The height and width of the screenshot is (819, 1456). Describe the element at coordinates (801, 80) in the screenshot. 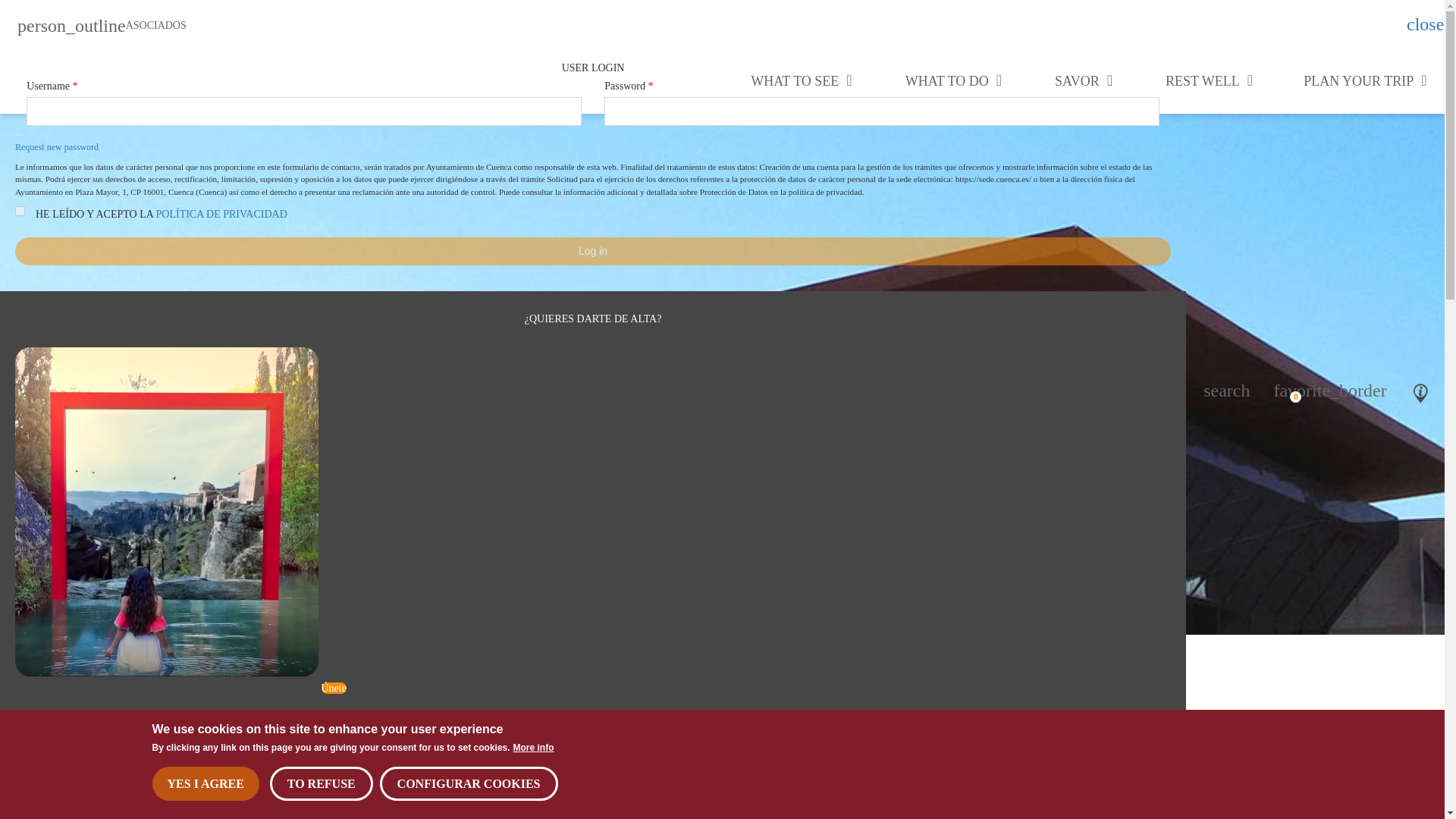

I see `WHAT TO SEE` at that location.